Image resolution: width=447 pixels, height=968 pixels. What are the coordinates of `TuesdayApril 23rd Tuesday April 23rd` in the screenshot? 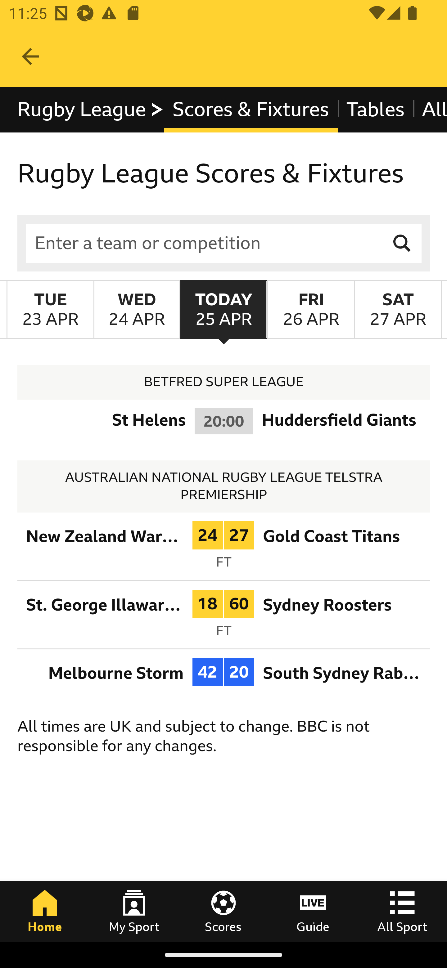 It's located at (50, 309).